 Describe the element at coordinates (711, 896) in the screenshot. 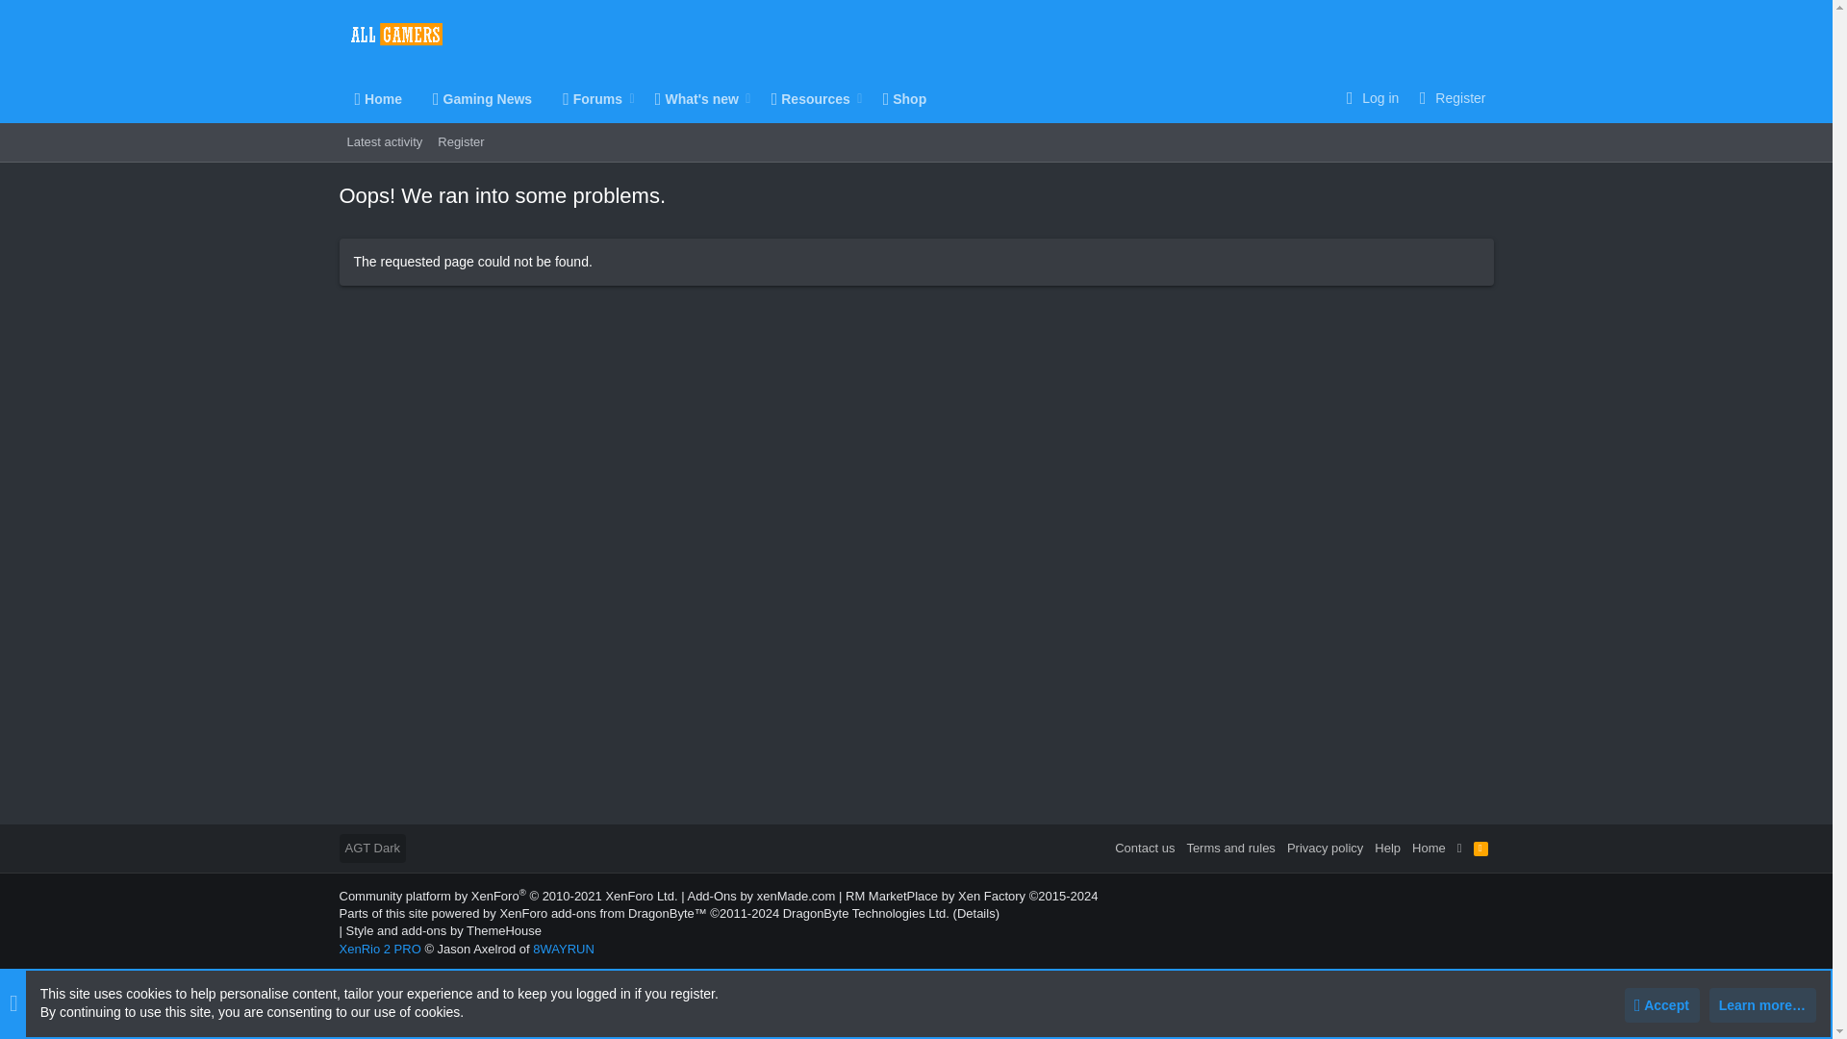

I see `XenForo Add-ons` at that location.